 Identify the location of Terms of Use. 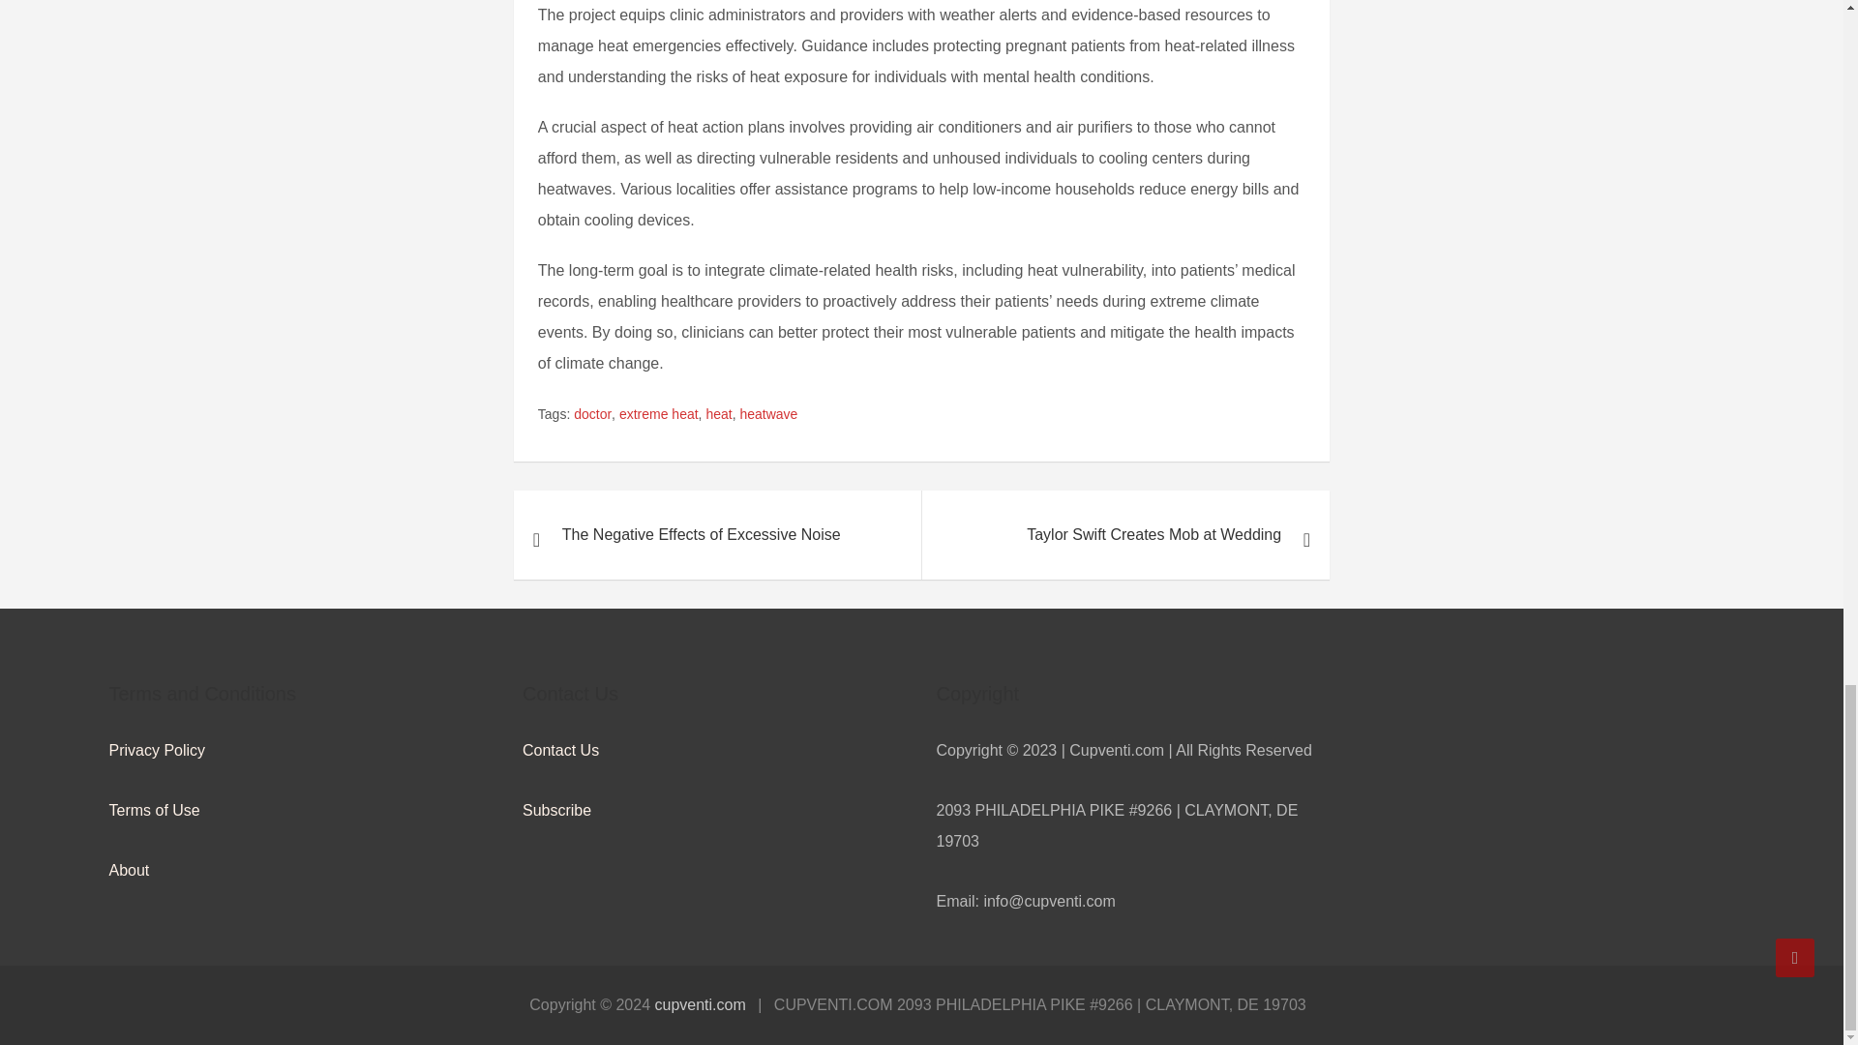
(153, 810).